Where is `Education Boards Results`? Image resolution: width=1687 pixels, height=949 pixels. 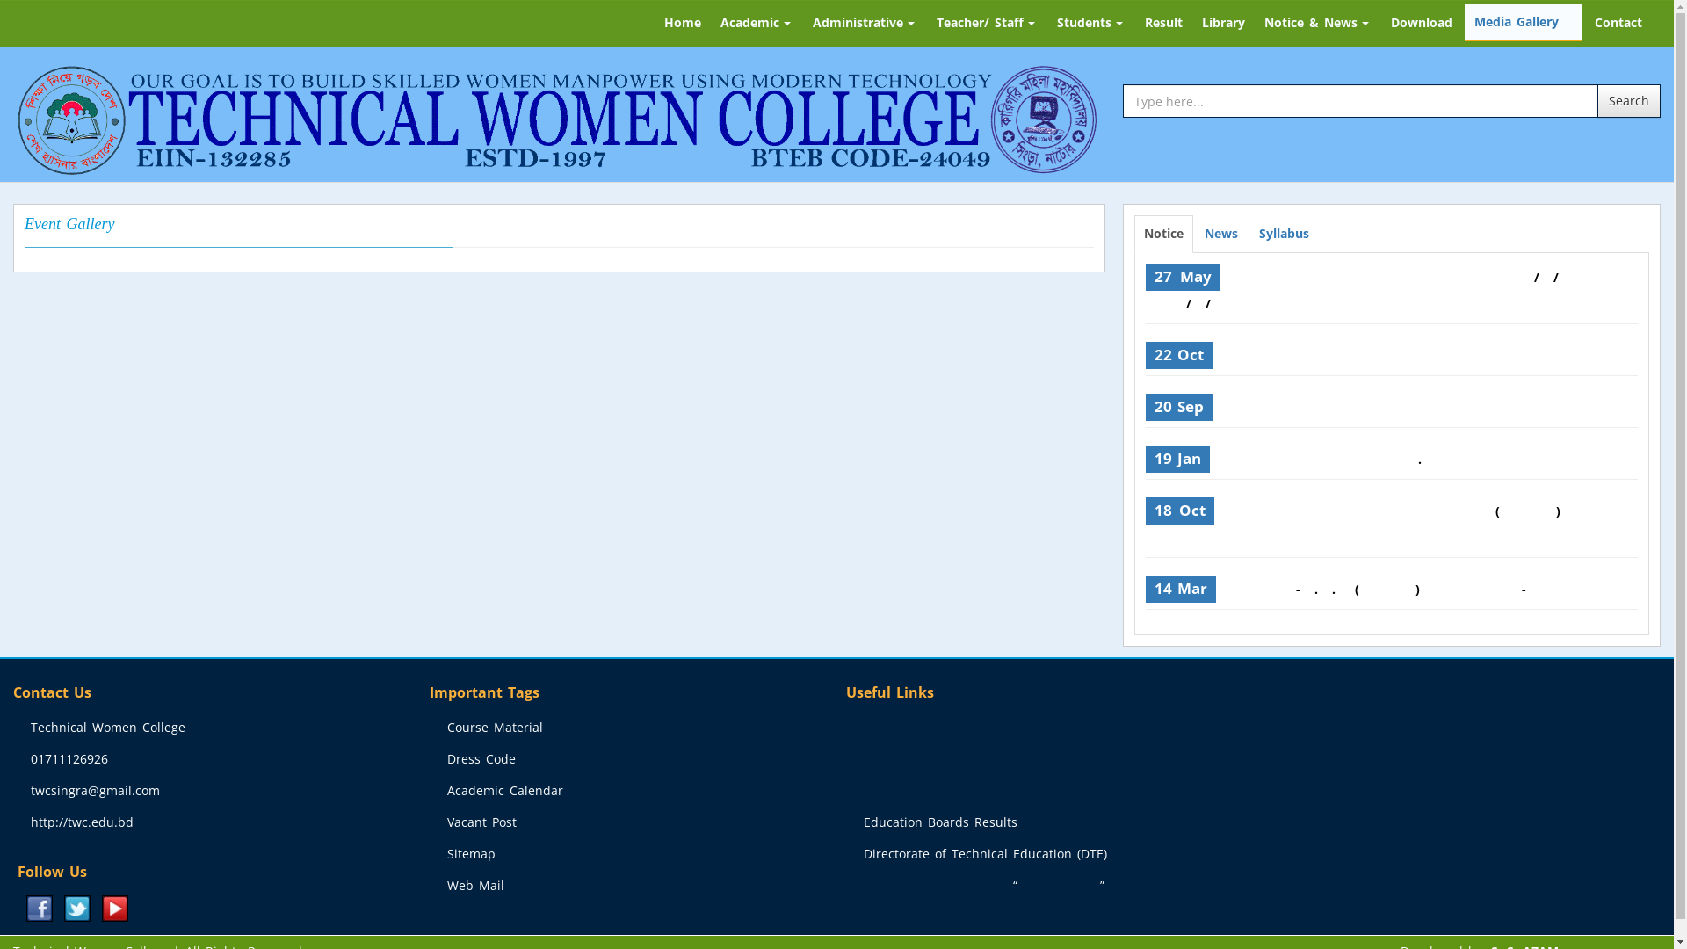 Education Boards Results is located at coordinates (940, 822).